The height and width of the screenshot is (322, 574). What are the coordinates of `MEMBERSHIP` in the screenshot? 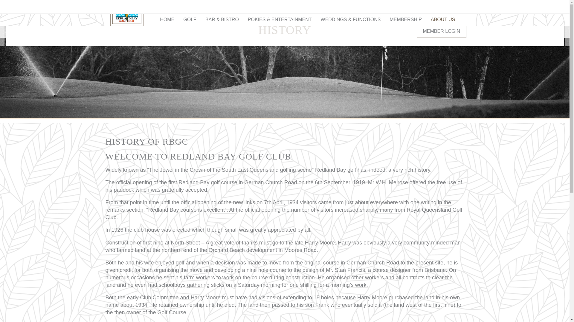 It's located at (406, 20).